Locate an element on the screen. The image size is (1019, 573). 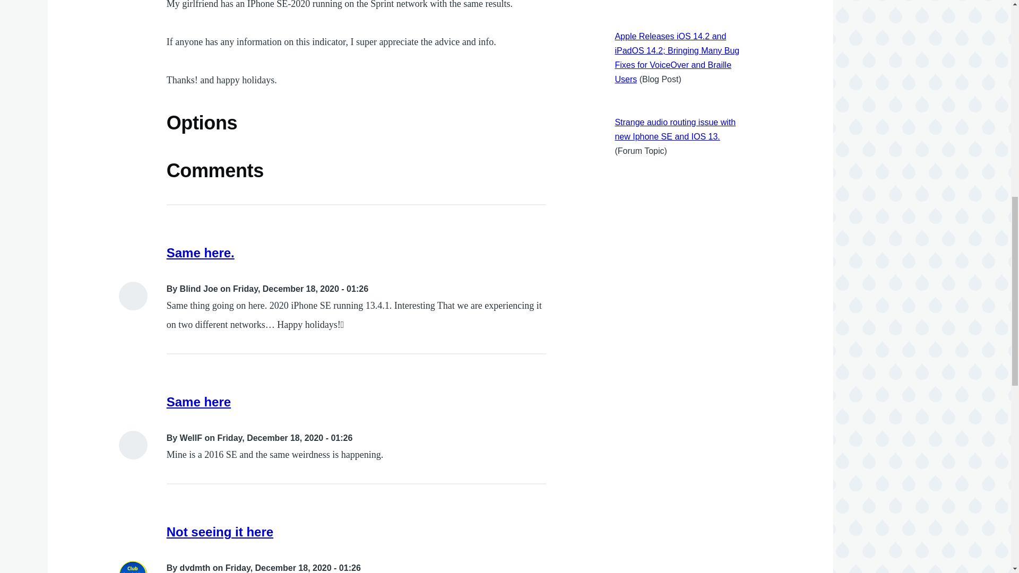
Same here. is located at coordinates (201, 253).